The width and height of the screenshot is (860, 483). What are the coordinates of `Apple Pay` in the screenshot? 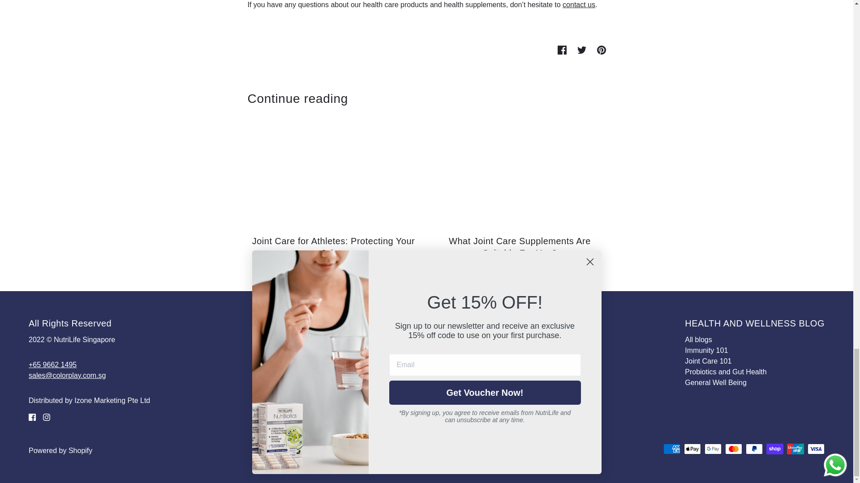 It's located at (692, 449).